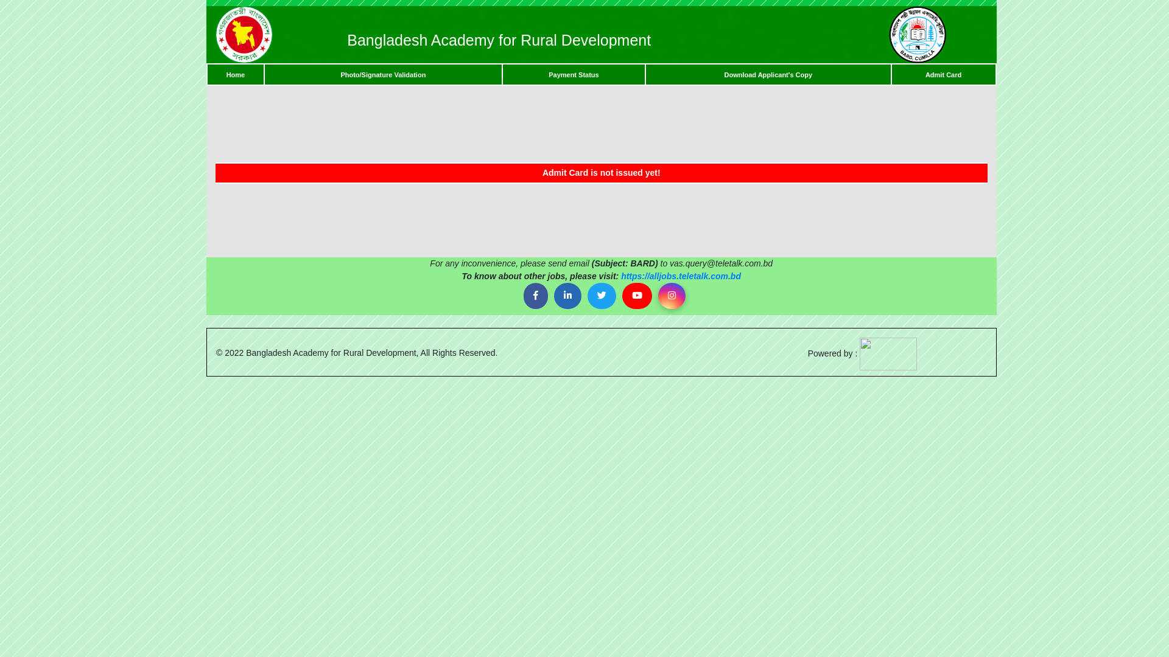  What do you see at coordinates (574, 75) in the screenshot?
I see `Payment Status` at bounding box center [574, 75].